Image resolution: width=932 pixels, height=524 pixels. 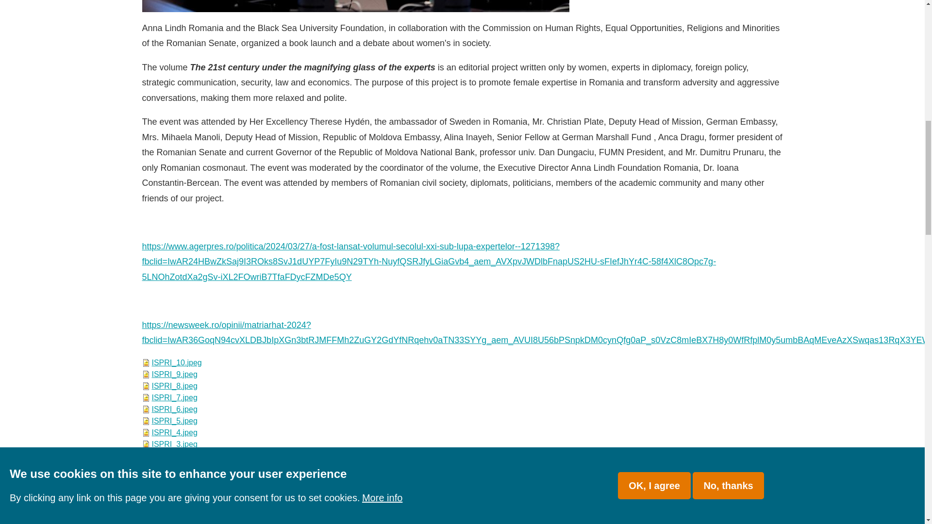 I want to click on Book launch, so click(x=428, y=262).